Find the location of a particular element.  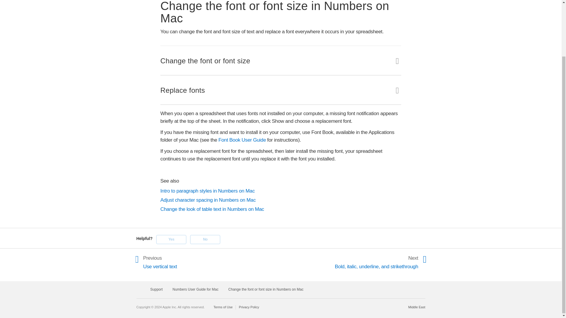

Intro to paragraph styles in Numbers on Mac is located at coordinates (281, 191).